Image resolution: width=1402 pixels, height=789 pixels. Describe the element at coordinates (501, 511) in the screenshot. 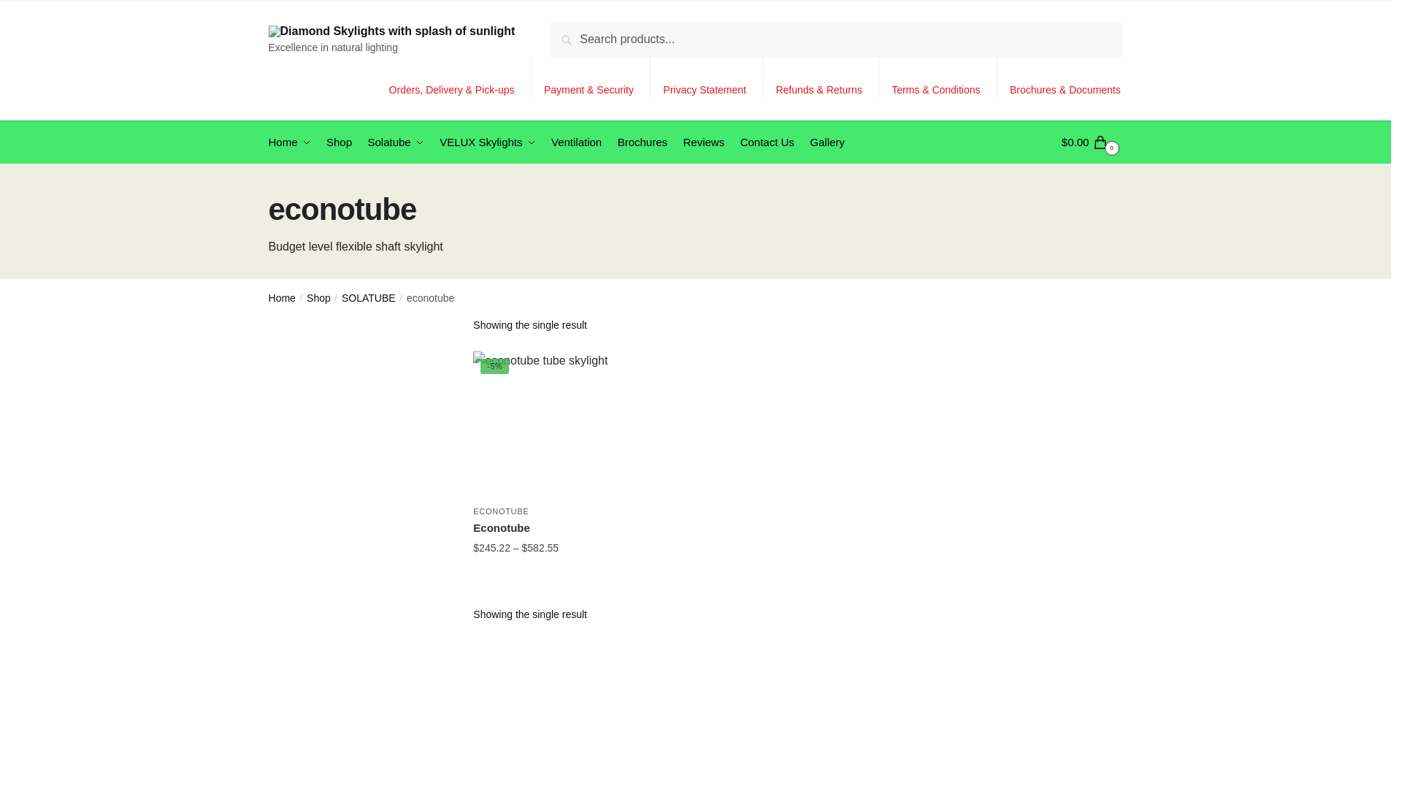

I see `ECONOTUBE` at that location.